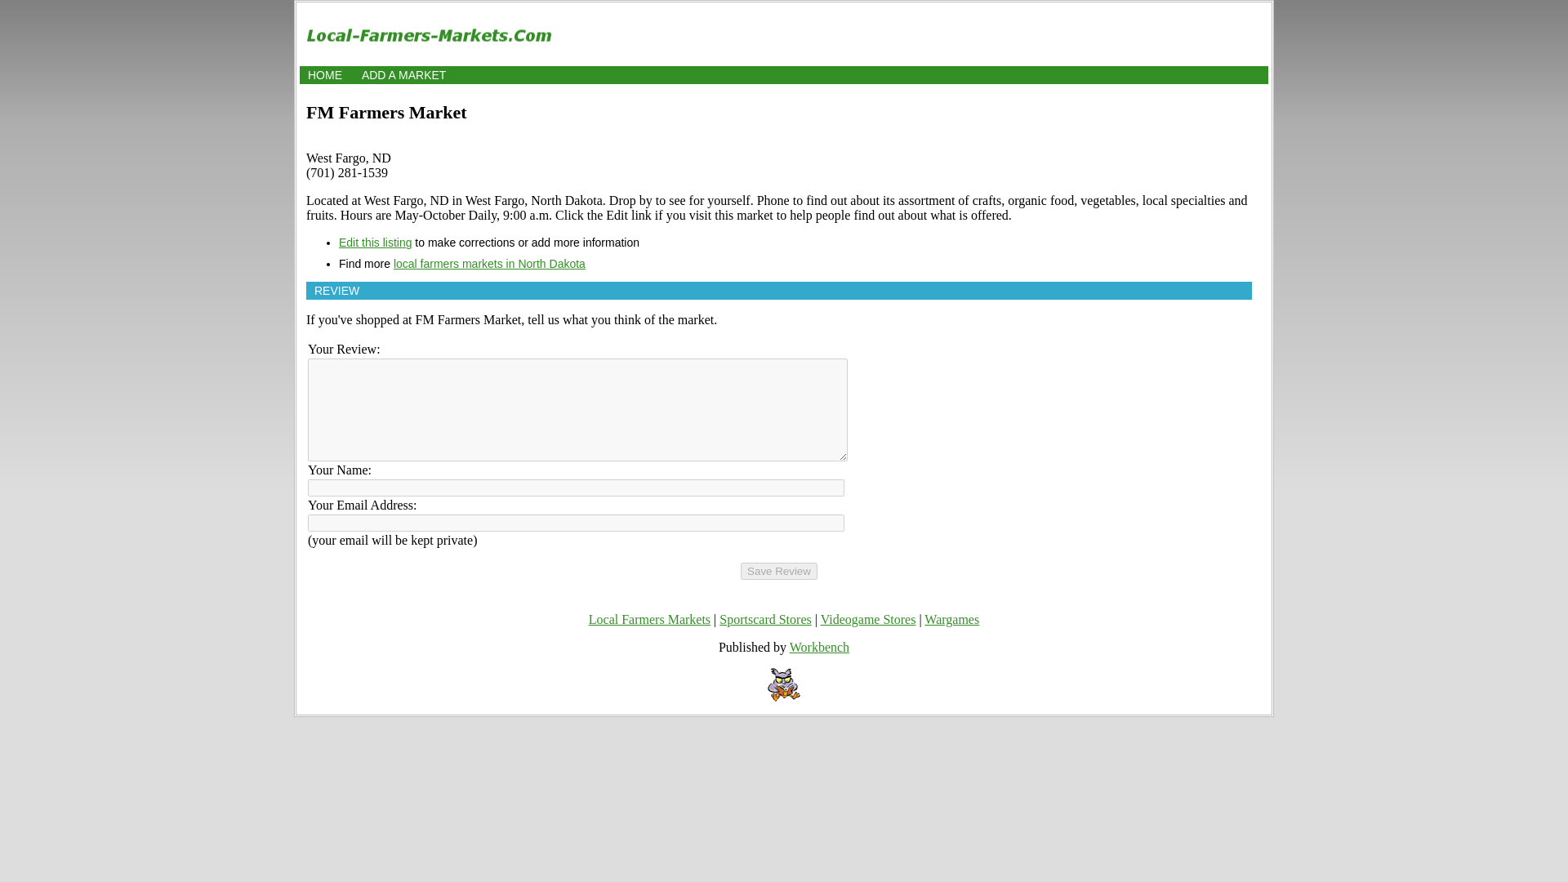 Image resolution: width=1568 pixels, height=882 pixels. I want to click on Sportscard Stores, so click(764, 619).